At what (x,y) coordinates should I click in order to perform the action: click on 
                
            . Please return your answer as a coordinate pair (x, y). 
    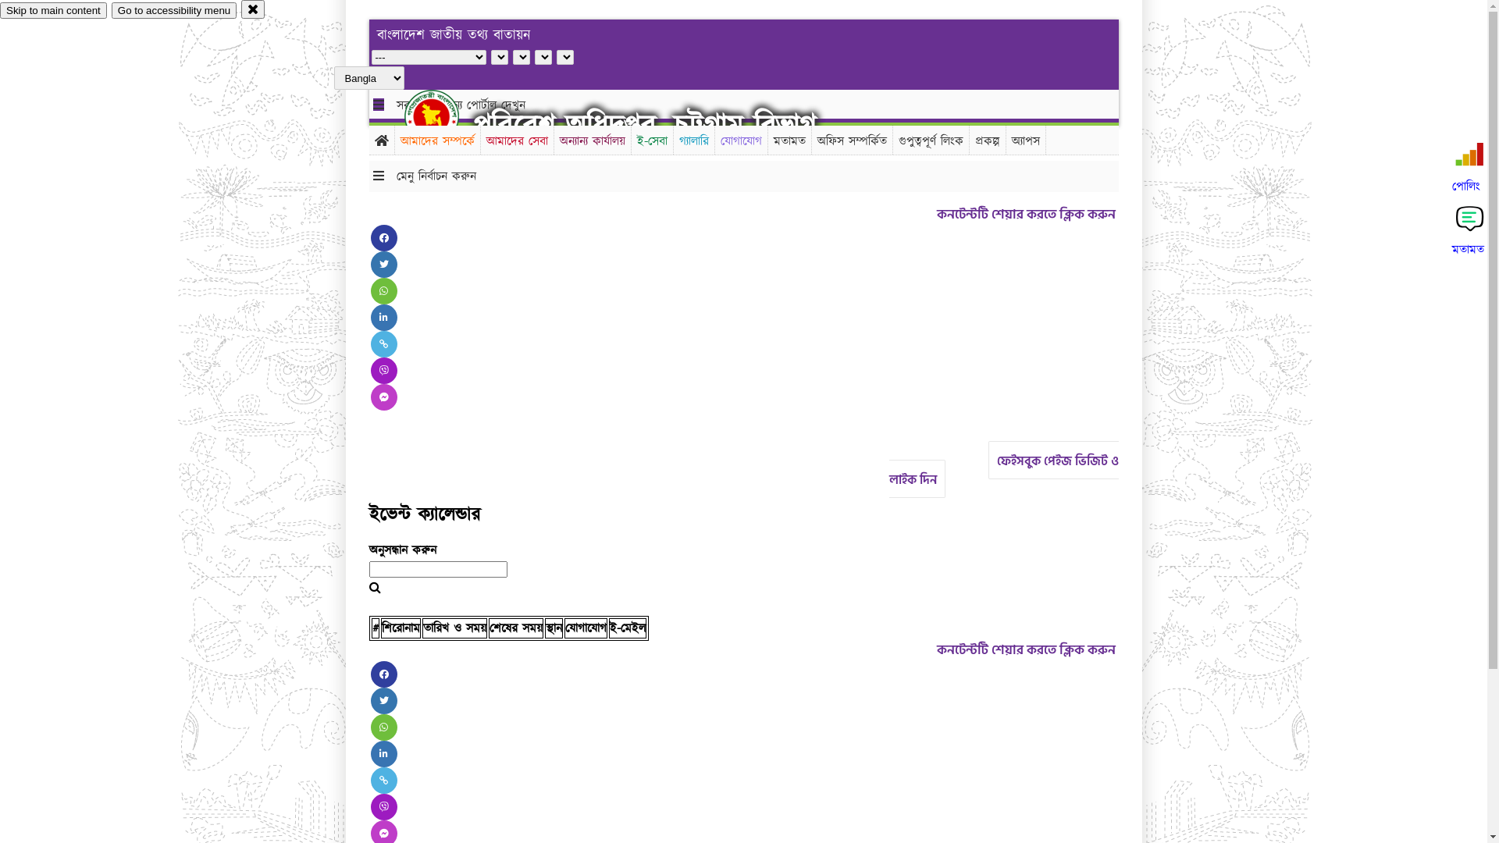
    Looking at the image, I should click on (445, 116).